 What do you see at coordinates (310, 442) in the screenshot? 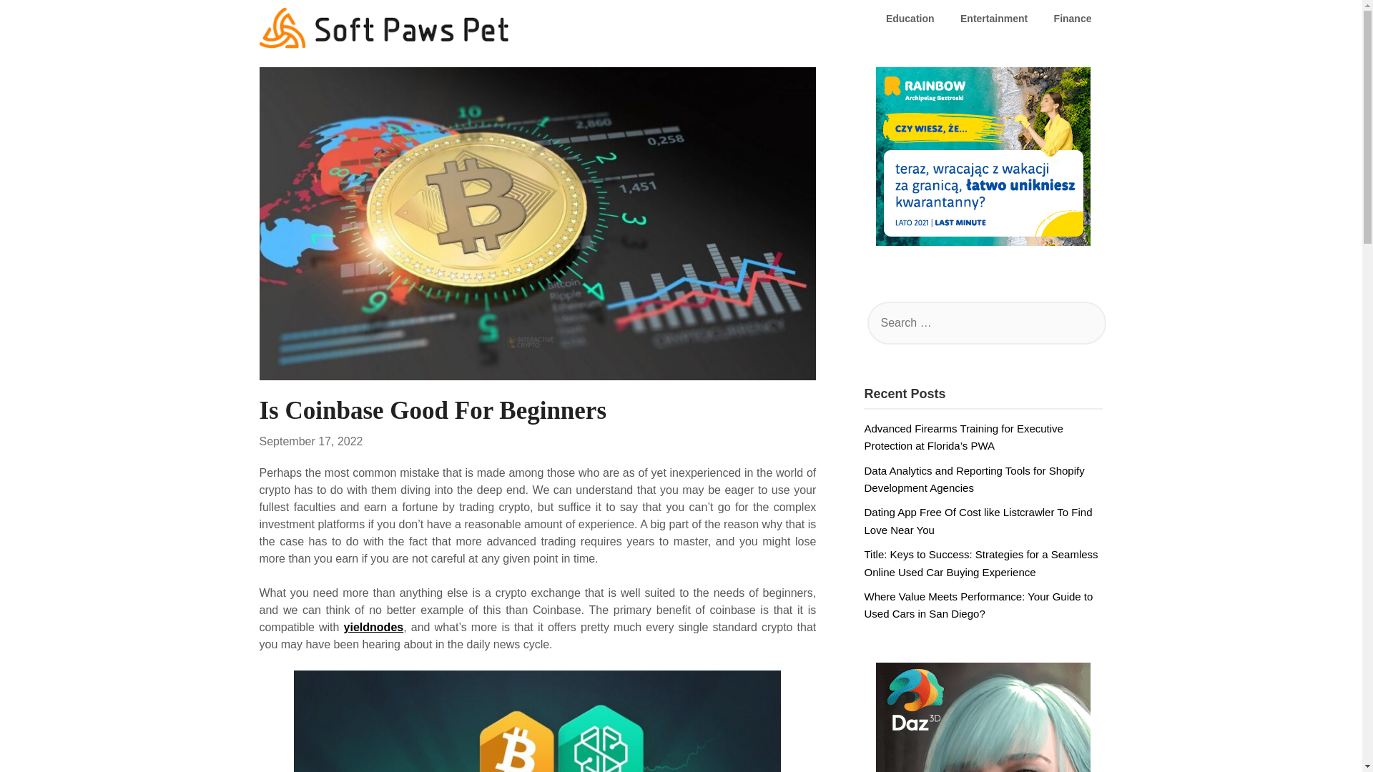
I see `September 17, 2022` at bounding box center [310, 442].